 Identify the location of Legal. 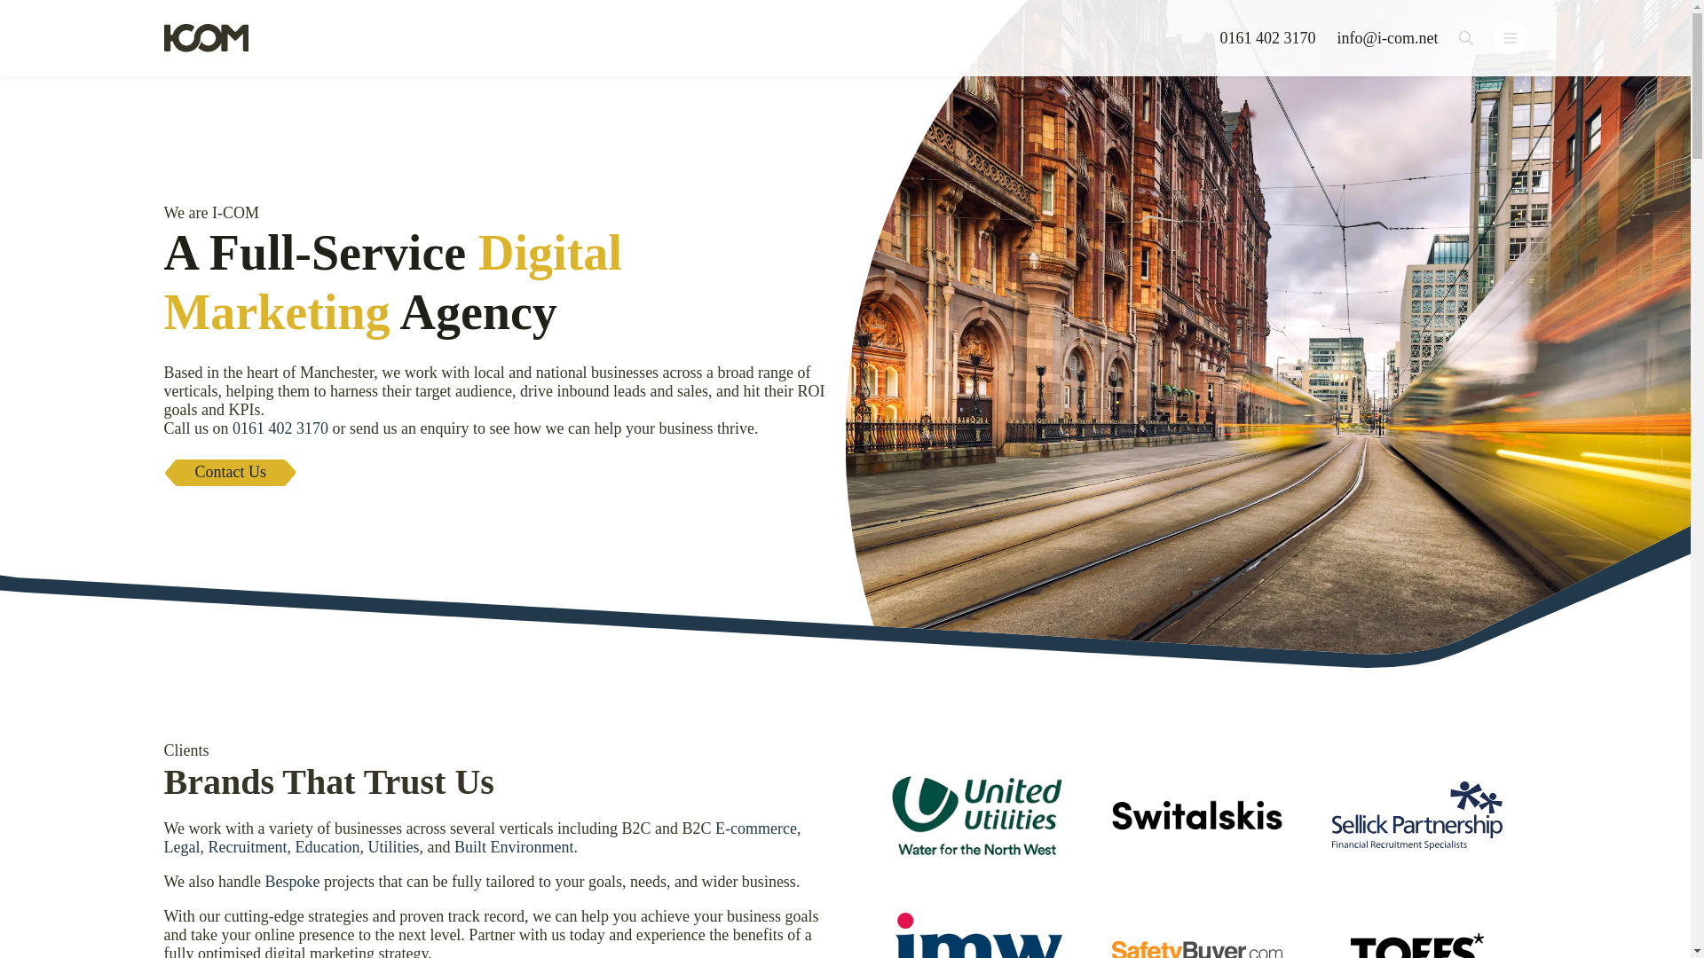
(181, 847).